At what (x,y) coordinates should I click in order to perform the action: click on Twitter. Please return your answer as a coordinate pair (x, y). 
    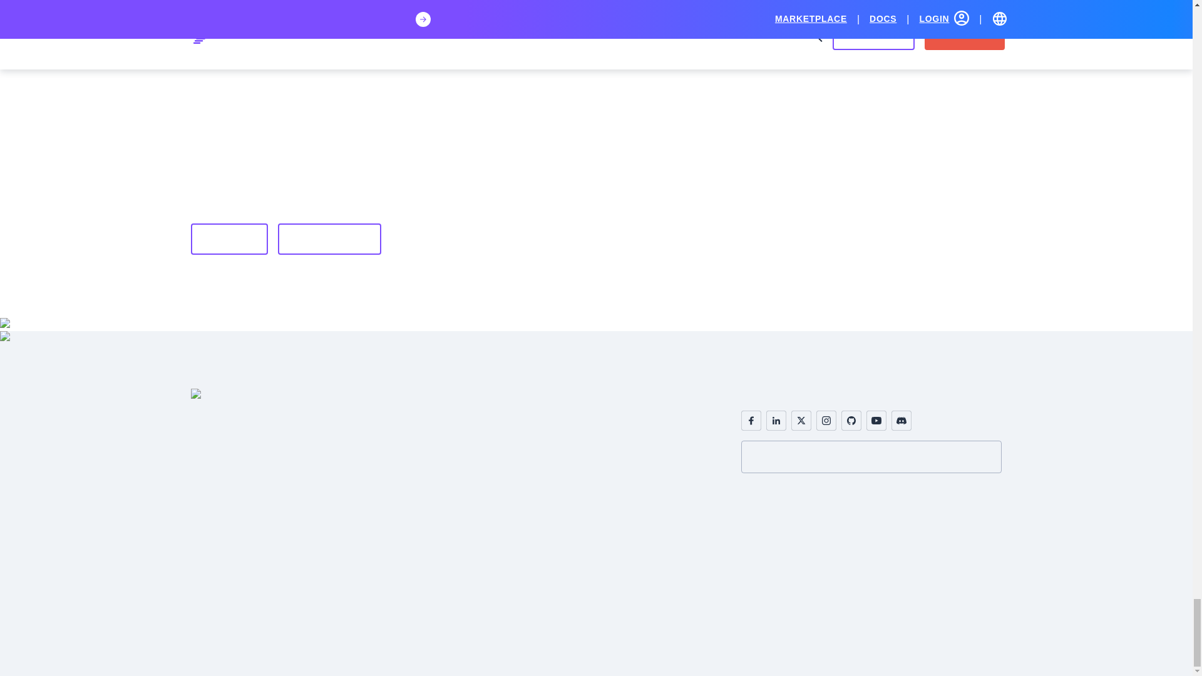
    Looking at the image, I should click on (801, 419).